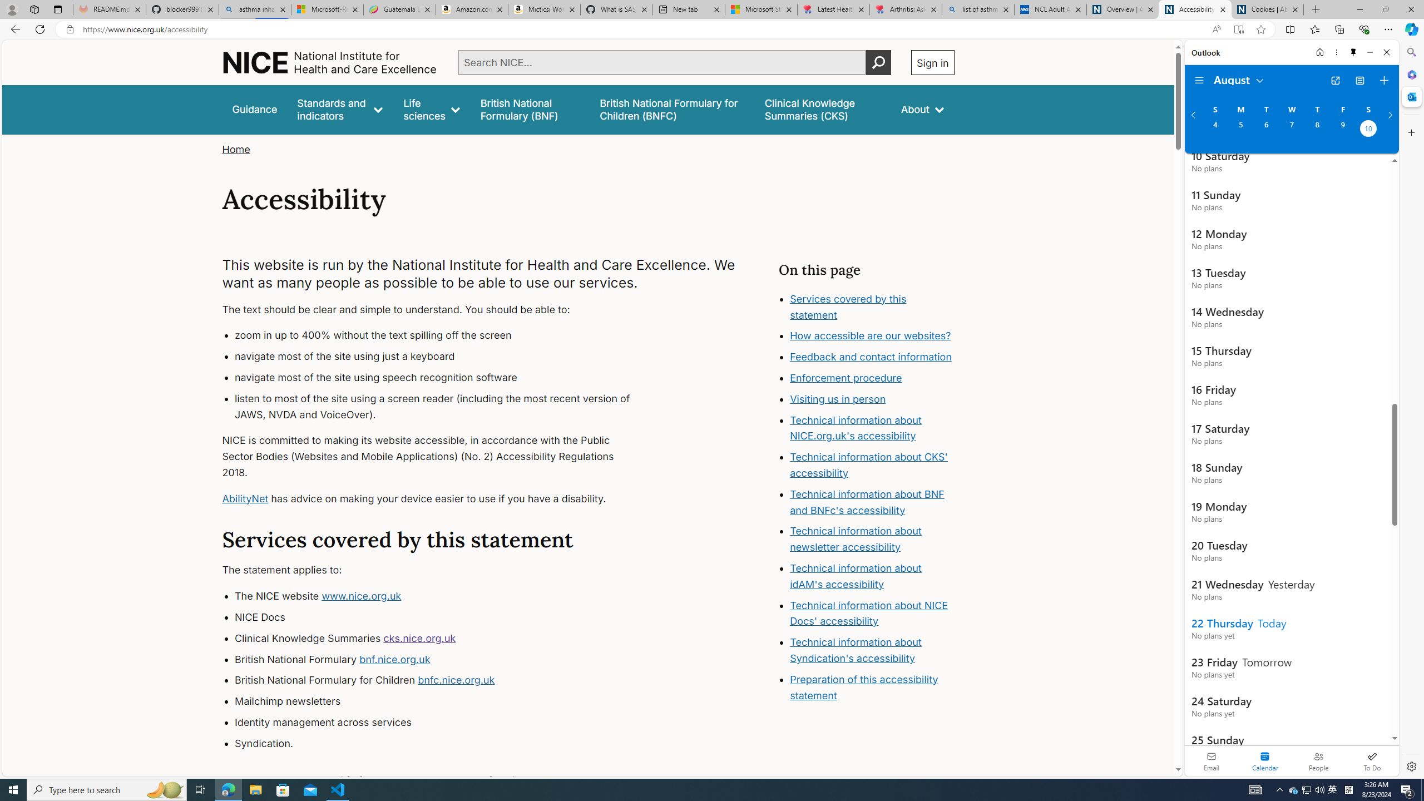 This screenshot has width=1424, height=801. I want to click on Technical information about NICE Docs' accessibility, so click(869, 613).